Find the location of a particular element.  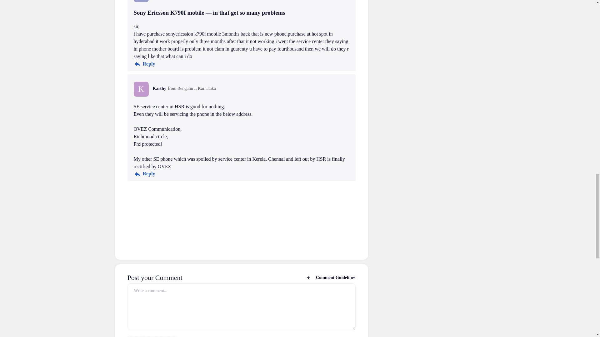

Reply is located at coordinates (144, 174).